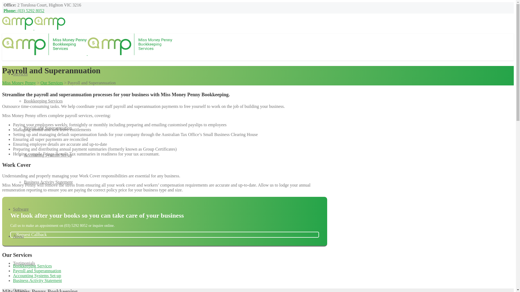 The image size is (520, 292). Describe the element at coordinates (37, 271) in the screenshot. I see `Payroll and Superannuation` at that location.